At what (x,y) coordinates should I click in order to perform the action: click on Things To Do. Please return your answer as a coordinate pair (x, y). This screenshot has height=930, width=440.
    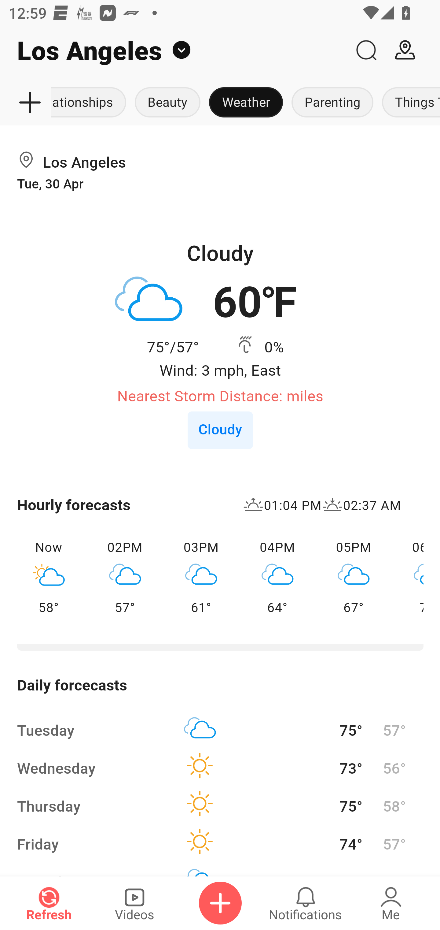
    Looking at the image, I should click on (409, 103).